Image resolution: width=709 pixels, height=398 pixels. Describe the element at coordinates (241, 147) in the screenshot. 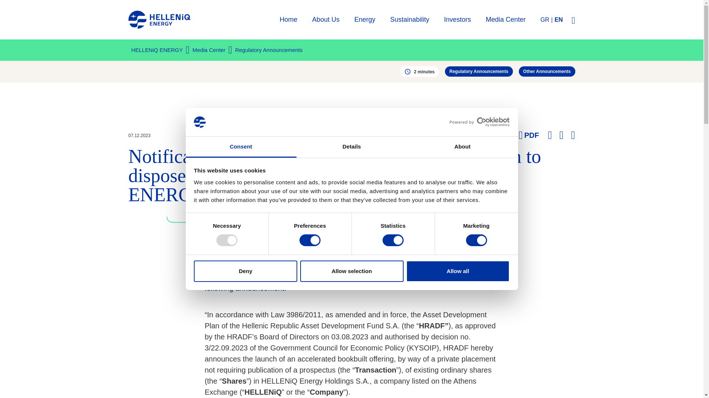

I see `Consent` at that location.